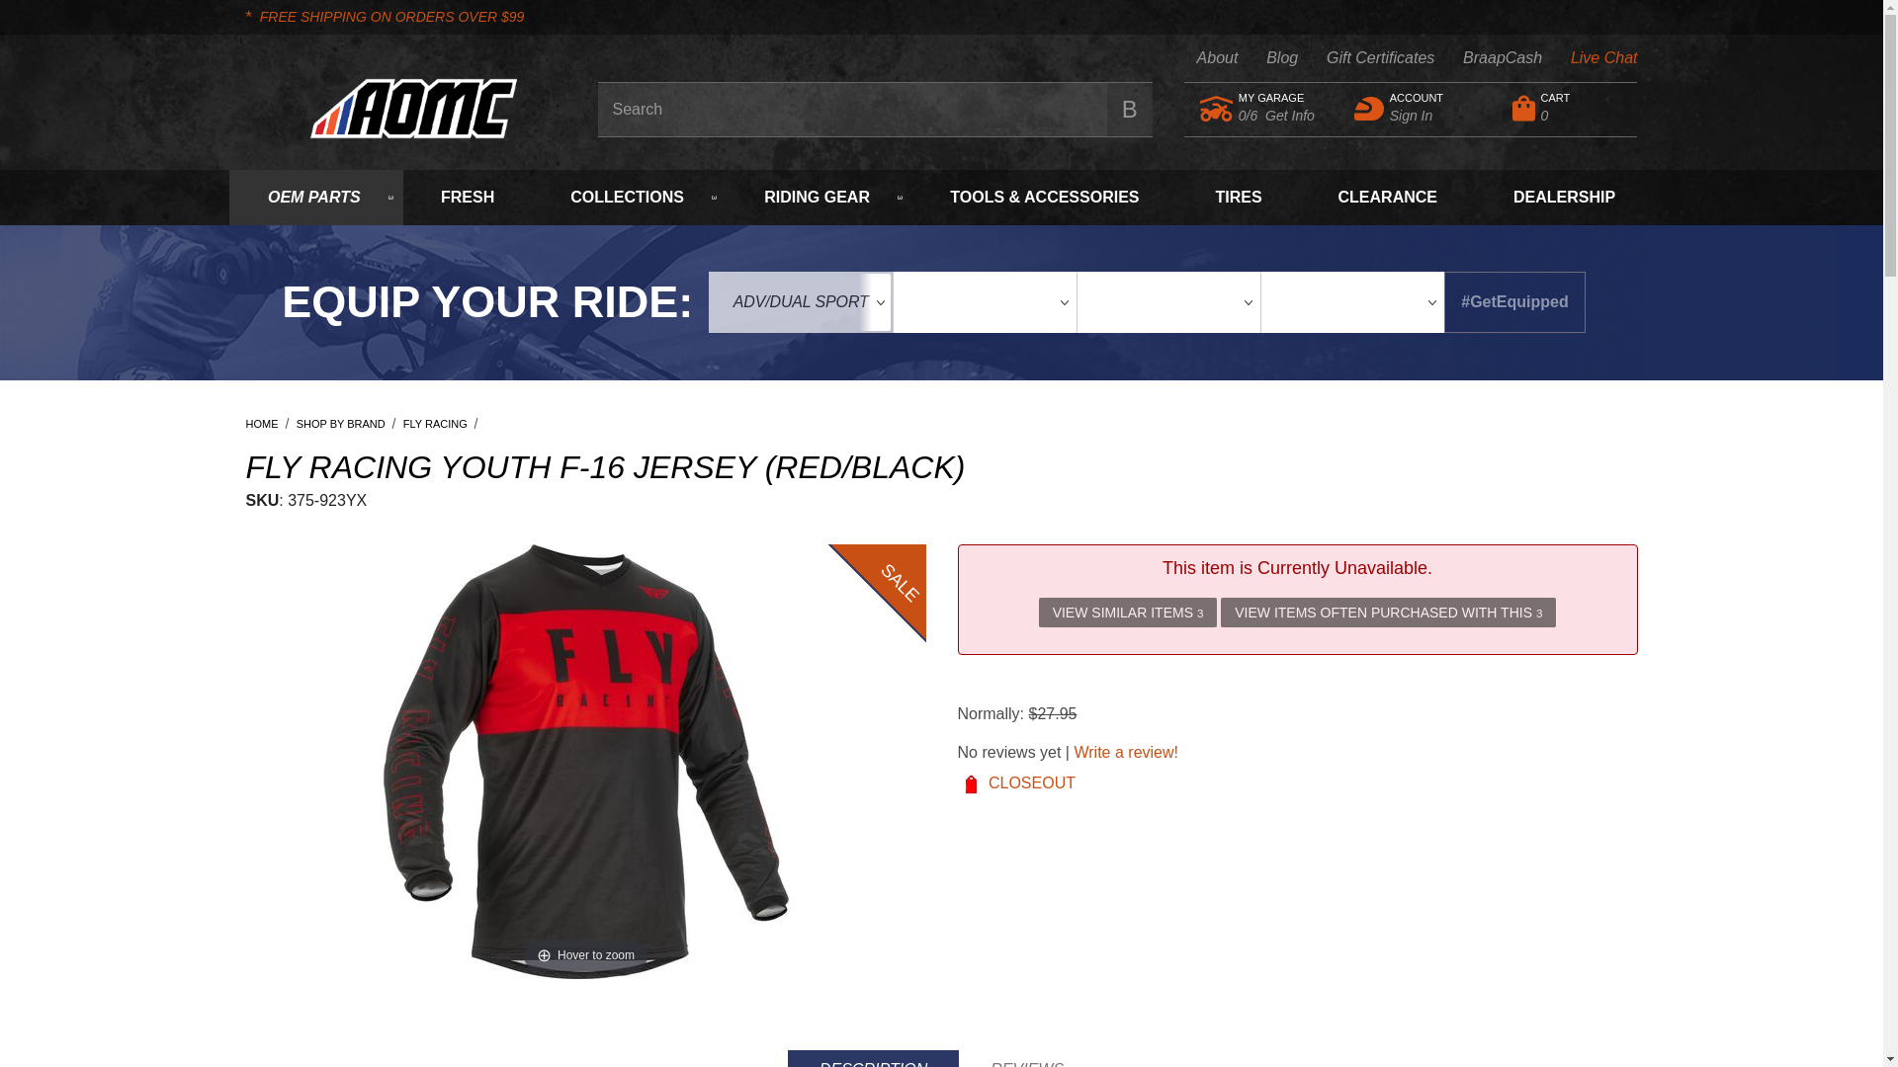 The image size is (1898, 1067). I want to click on About, so click(1342, 334).